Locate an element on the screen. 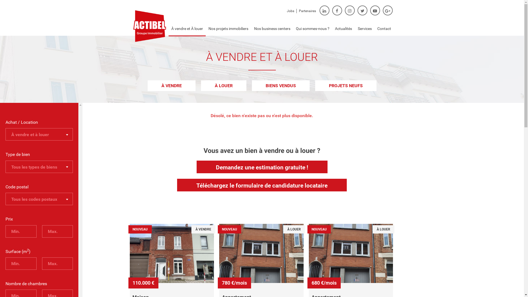 The height and width of the screenshot is (297, 528). Partenaires is located at coordinates (307, 11).